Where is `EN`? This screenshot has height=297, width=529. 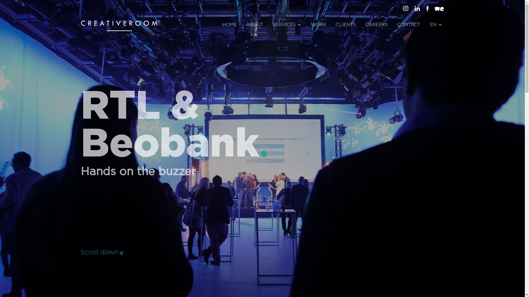 EN is located at coordinates (436, 25).